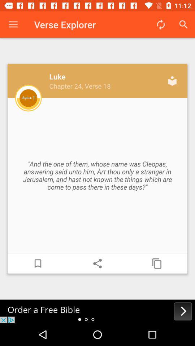  What do you see at coordinates (157, 263) in the screenshot?
I see `copy` at bounding box center [157, 263].